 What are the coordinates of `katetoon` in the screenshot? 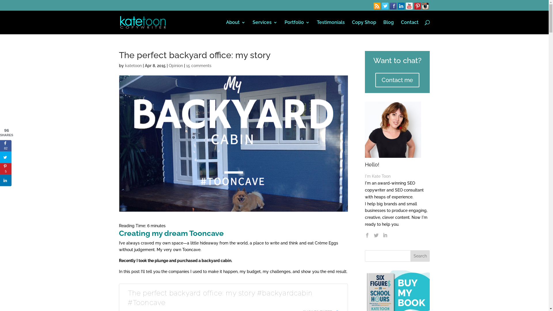 It's located at (133, 66).